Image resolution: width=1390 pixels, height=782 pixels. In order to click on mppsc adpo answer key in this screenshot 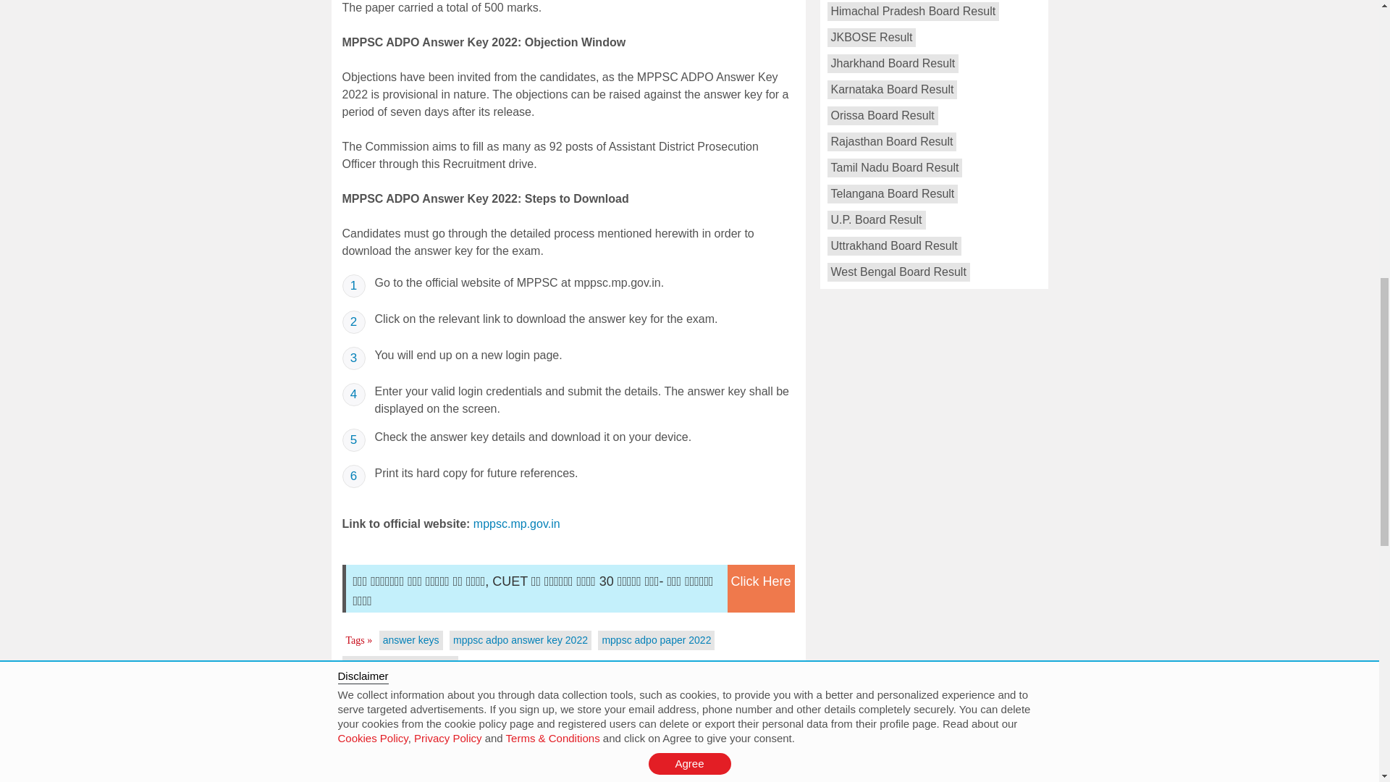, I will do `click(401, 665)`.